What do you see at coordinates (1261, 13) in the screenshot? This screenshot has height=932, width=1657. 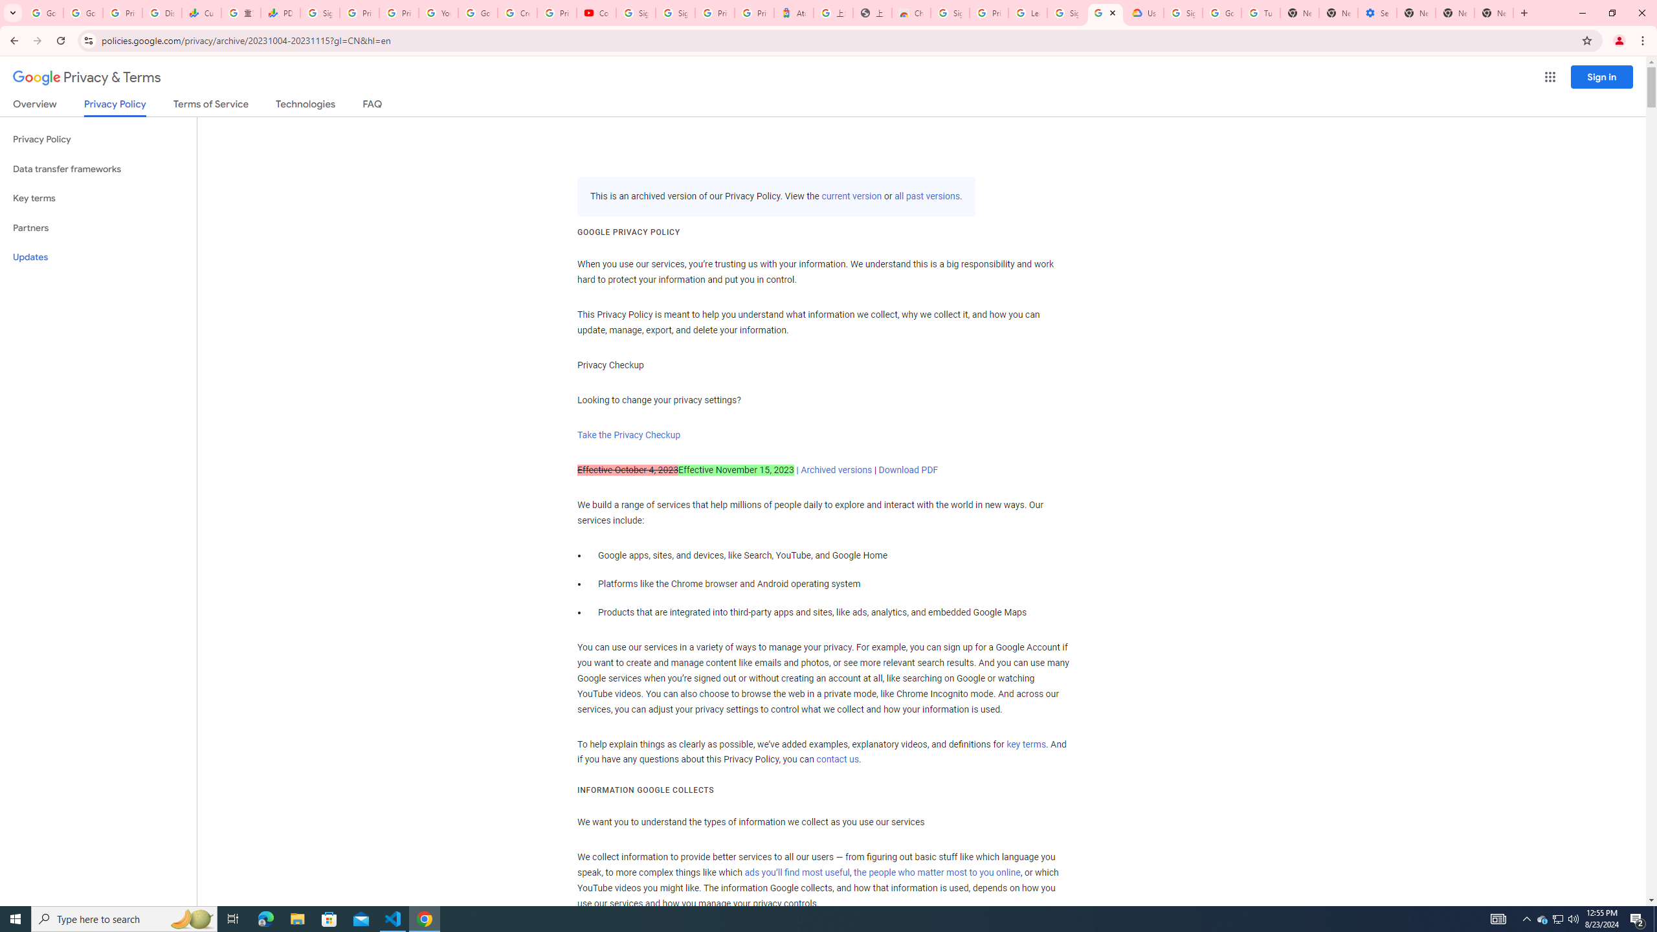 I see `Turn cookies on or off - Computer - Google Account Help` at bounding box center [1261, 13].